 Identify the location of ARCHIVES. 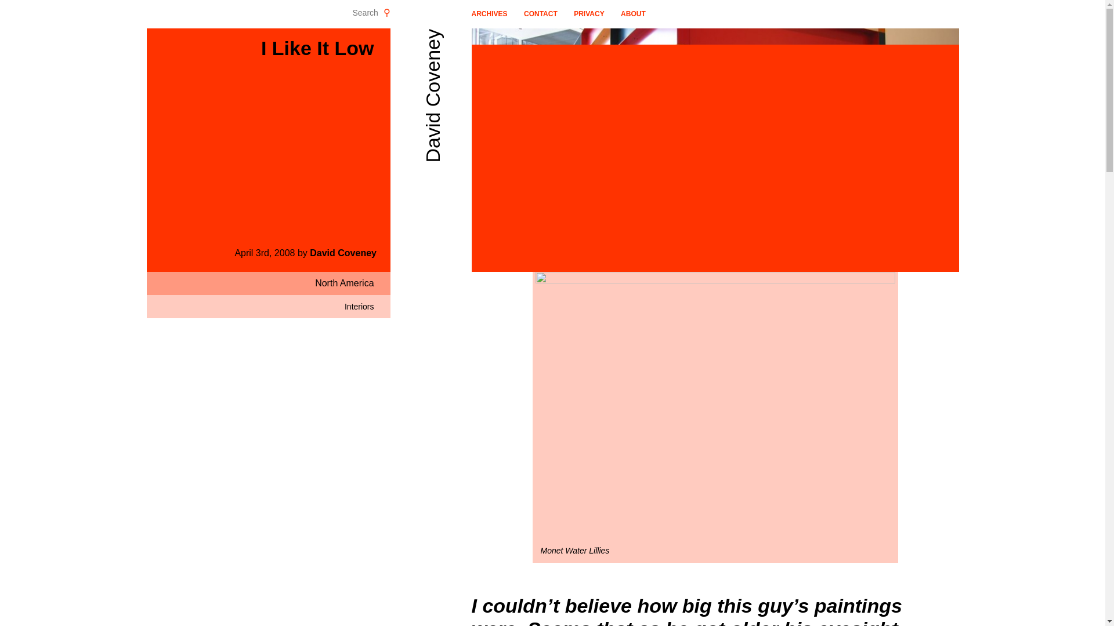
(489, 14).